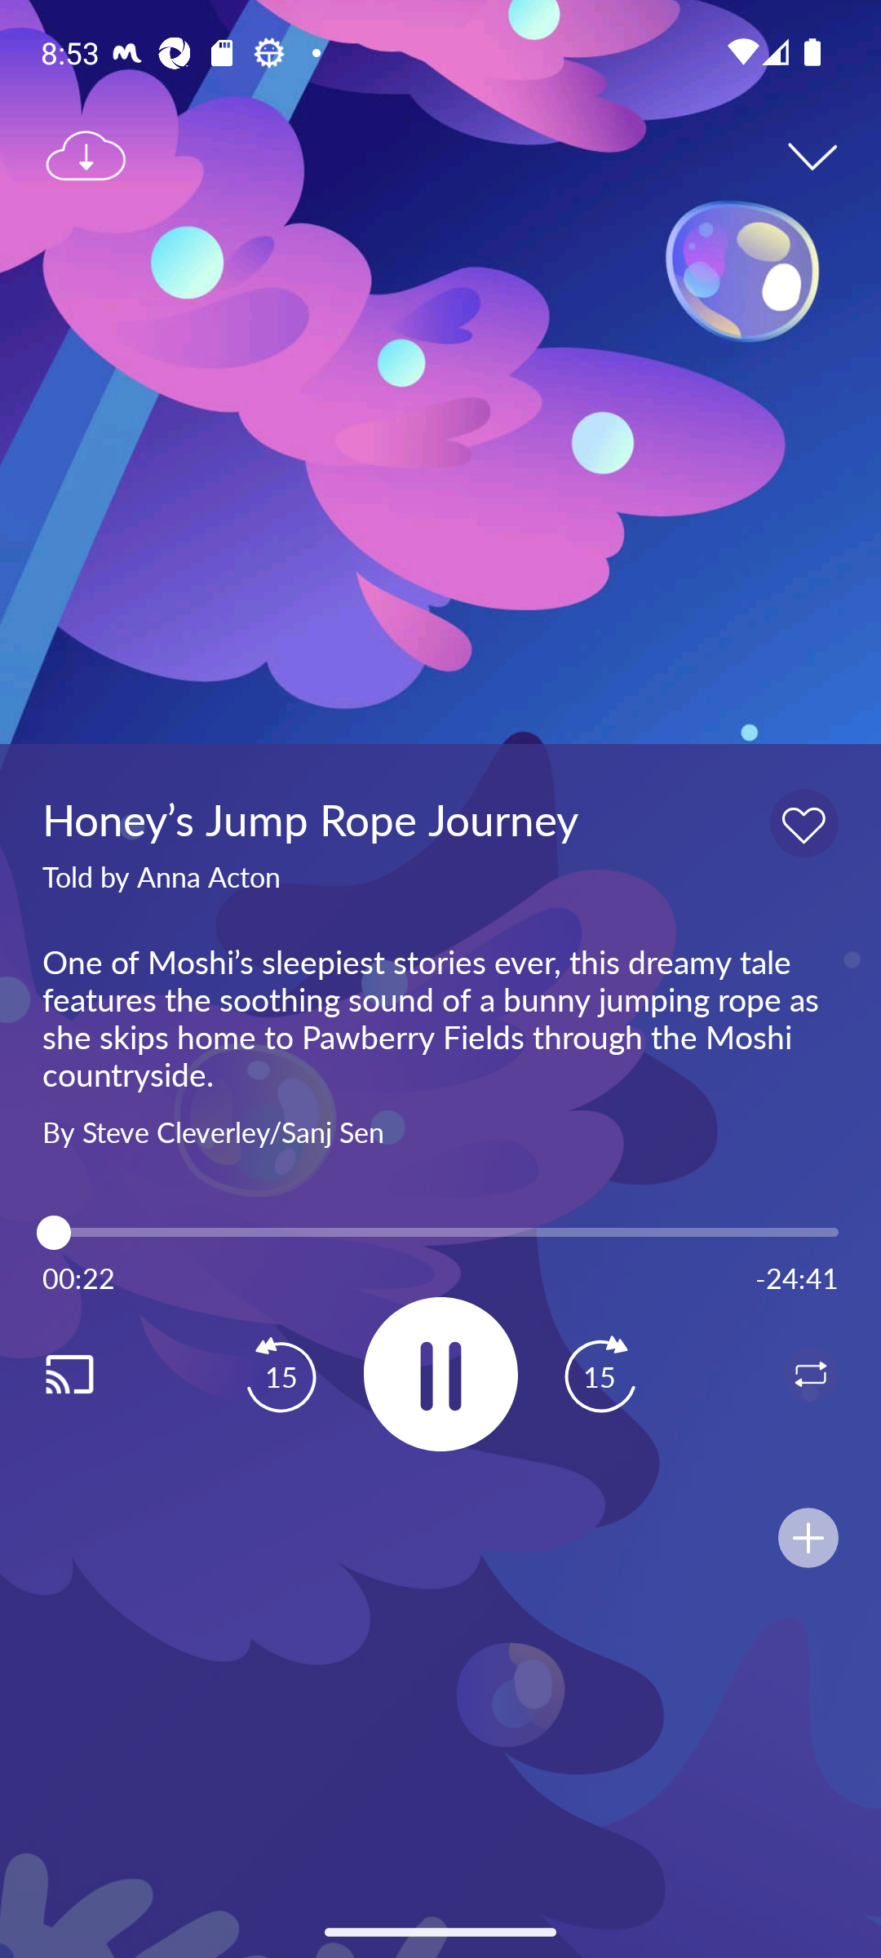 The width and height of the screenshot is (881, 1958). I want to click on 21.0, so click(440, 1232).